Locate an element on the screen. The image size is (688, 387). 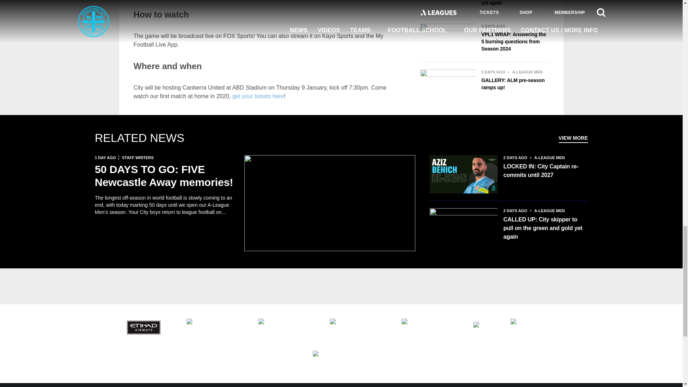
Nostra is located at coordinates (484, 327).